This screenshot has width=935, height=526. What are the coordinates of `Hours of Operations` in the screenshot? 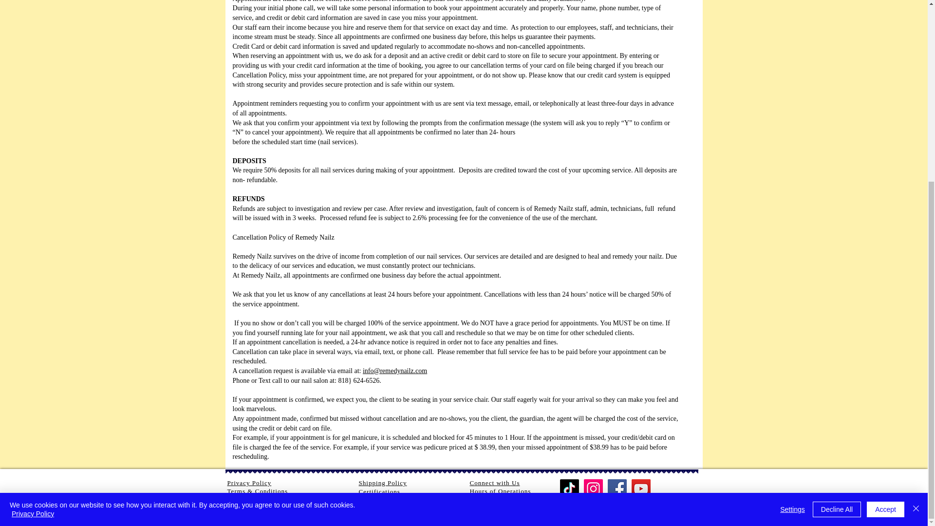 It's located at (500, 491).